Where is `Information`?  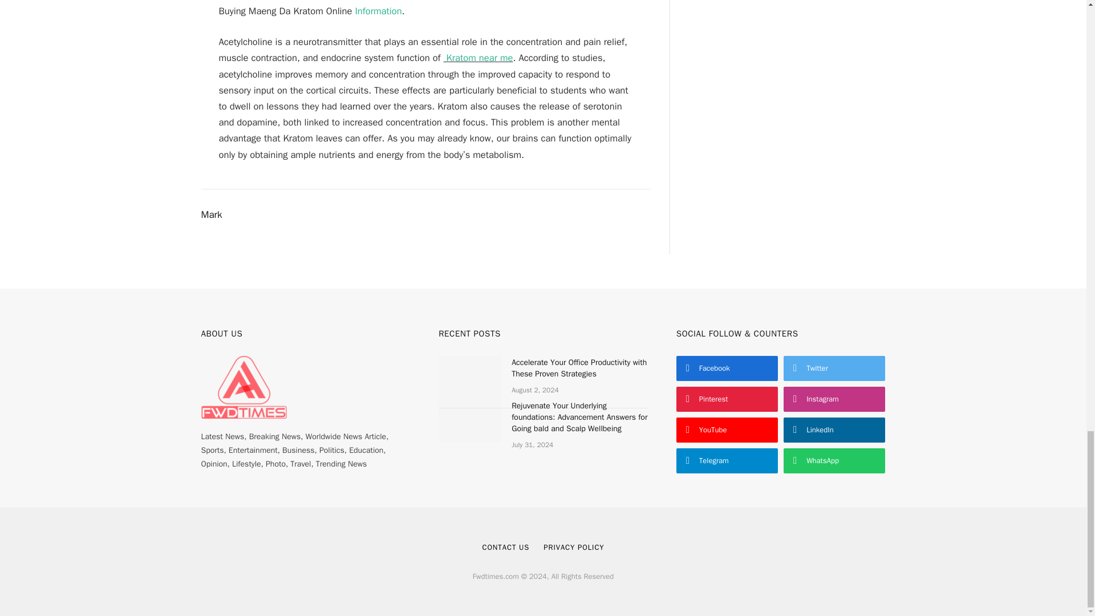 Information is located at coordinates (378, 11).